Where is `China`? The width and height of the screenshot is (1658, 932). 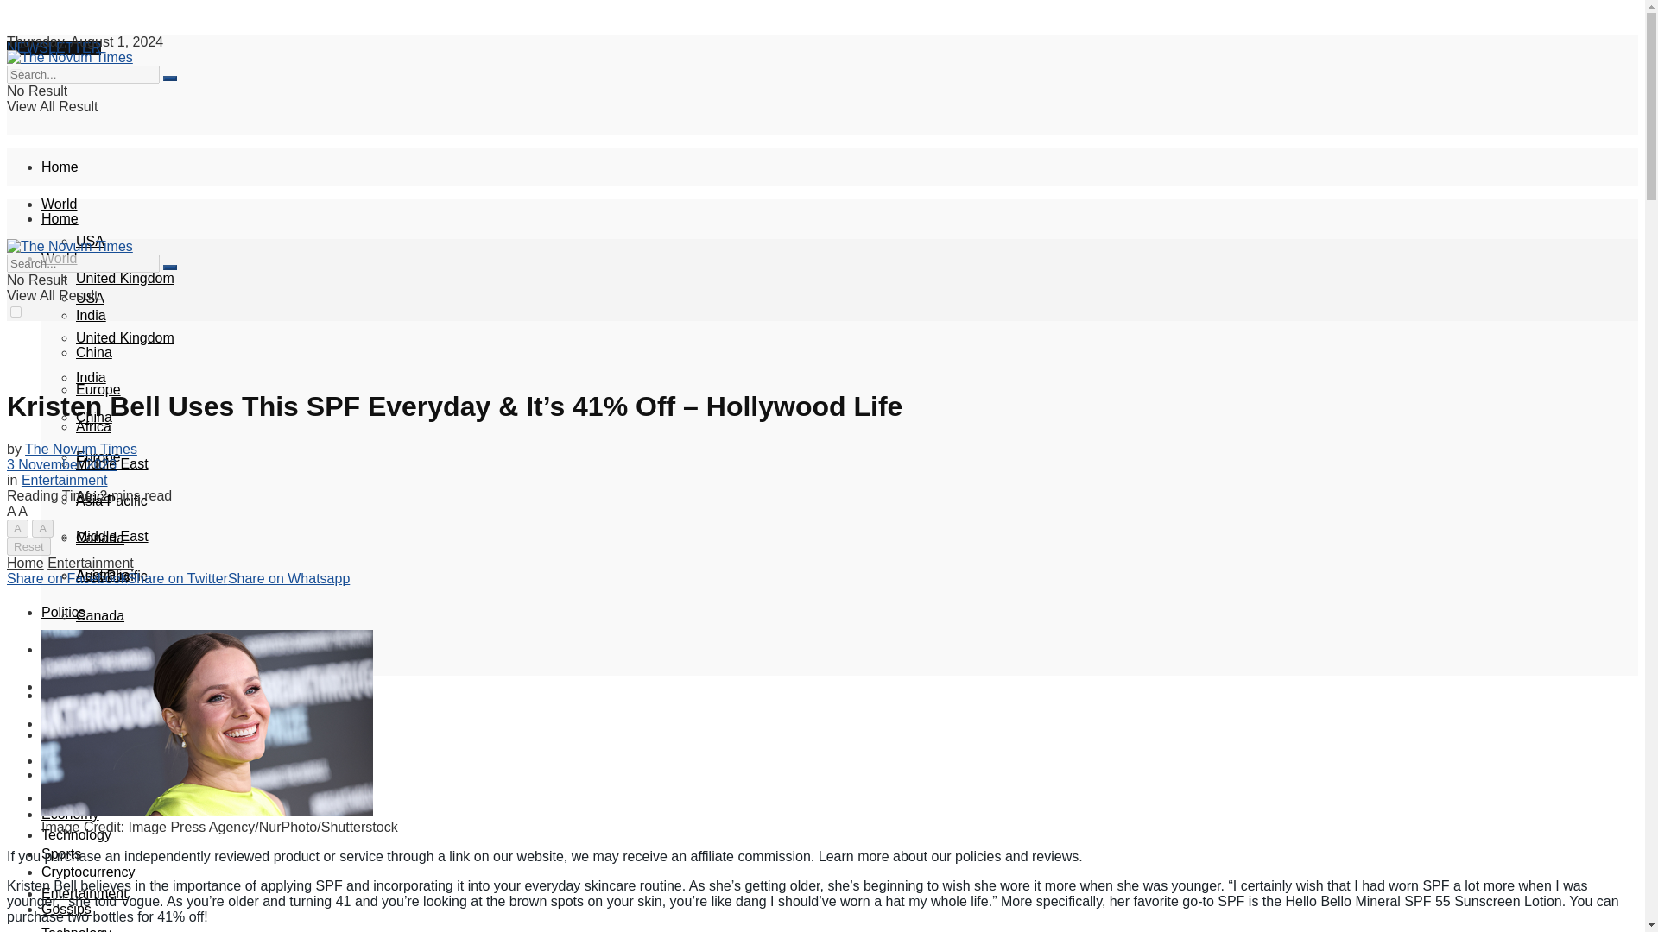
China is located at coordinates (94, 418).